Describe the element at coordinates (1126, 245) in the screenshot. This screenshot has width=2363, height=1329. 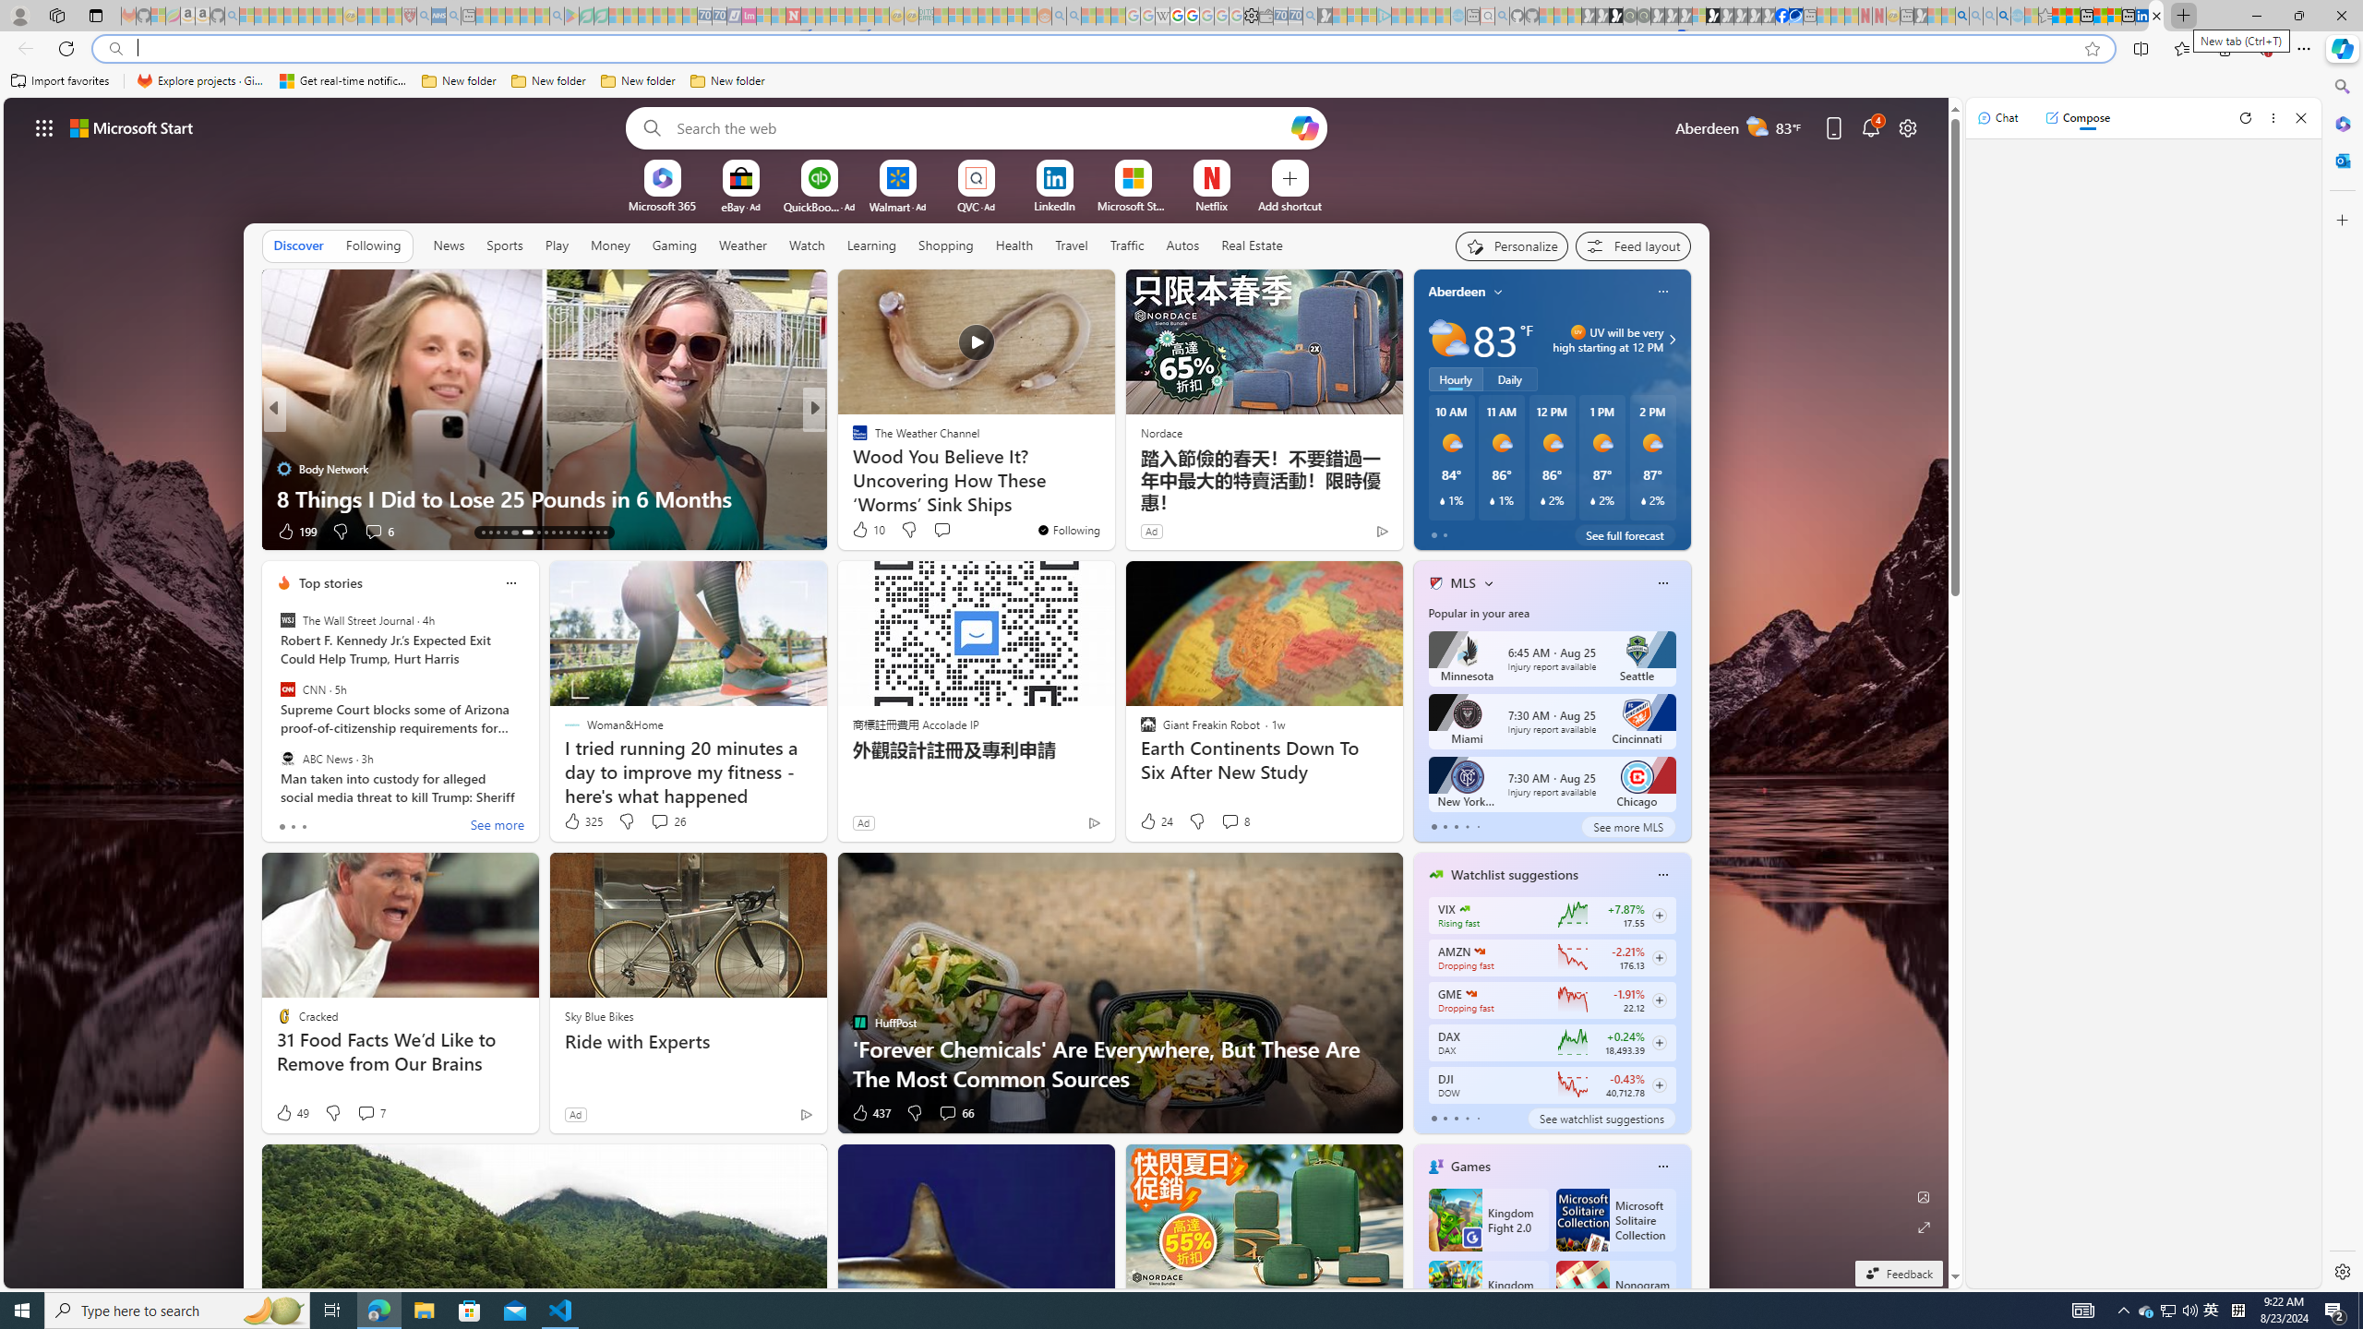
I see `Traffic` at that location.